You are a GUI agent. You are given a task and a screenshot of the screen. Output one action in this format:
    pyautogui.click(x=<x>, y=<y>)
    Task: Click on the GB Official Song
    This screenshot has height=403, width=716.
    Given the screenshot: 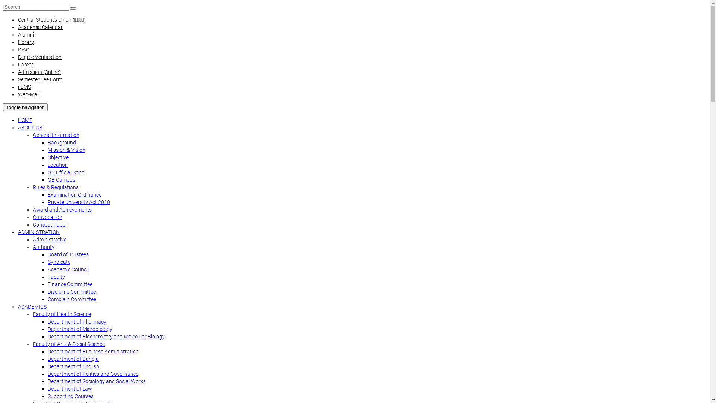 What is the action you would take?
    pyautogui.click(x=66, y=172)
    